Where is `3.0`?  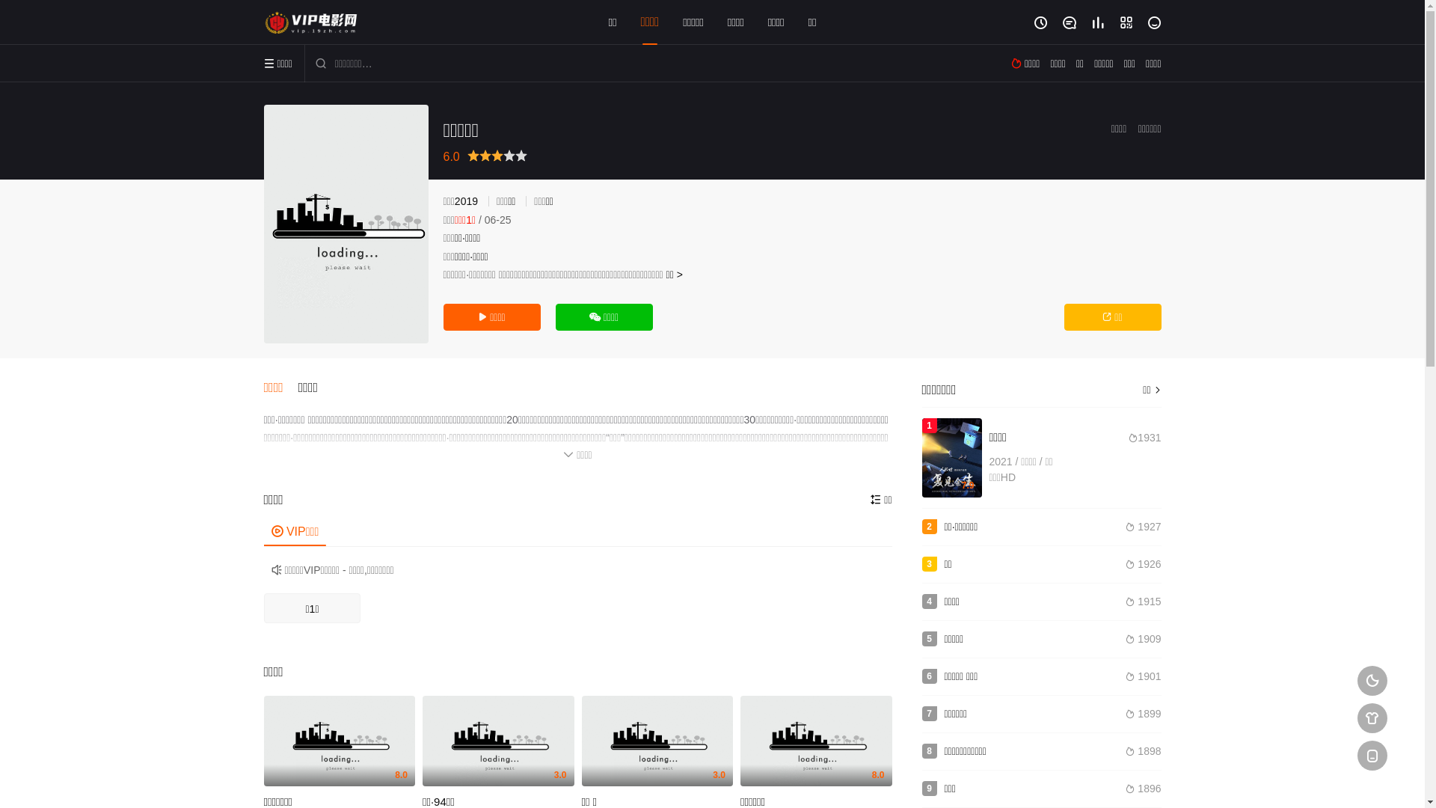 3.0 is located at coordinates (498, 741).